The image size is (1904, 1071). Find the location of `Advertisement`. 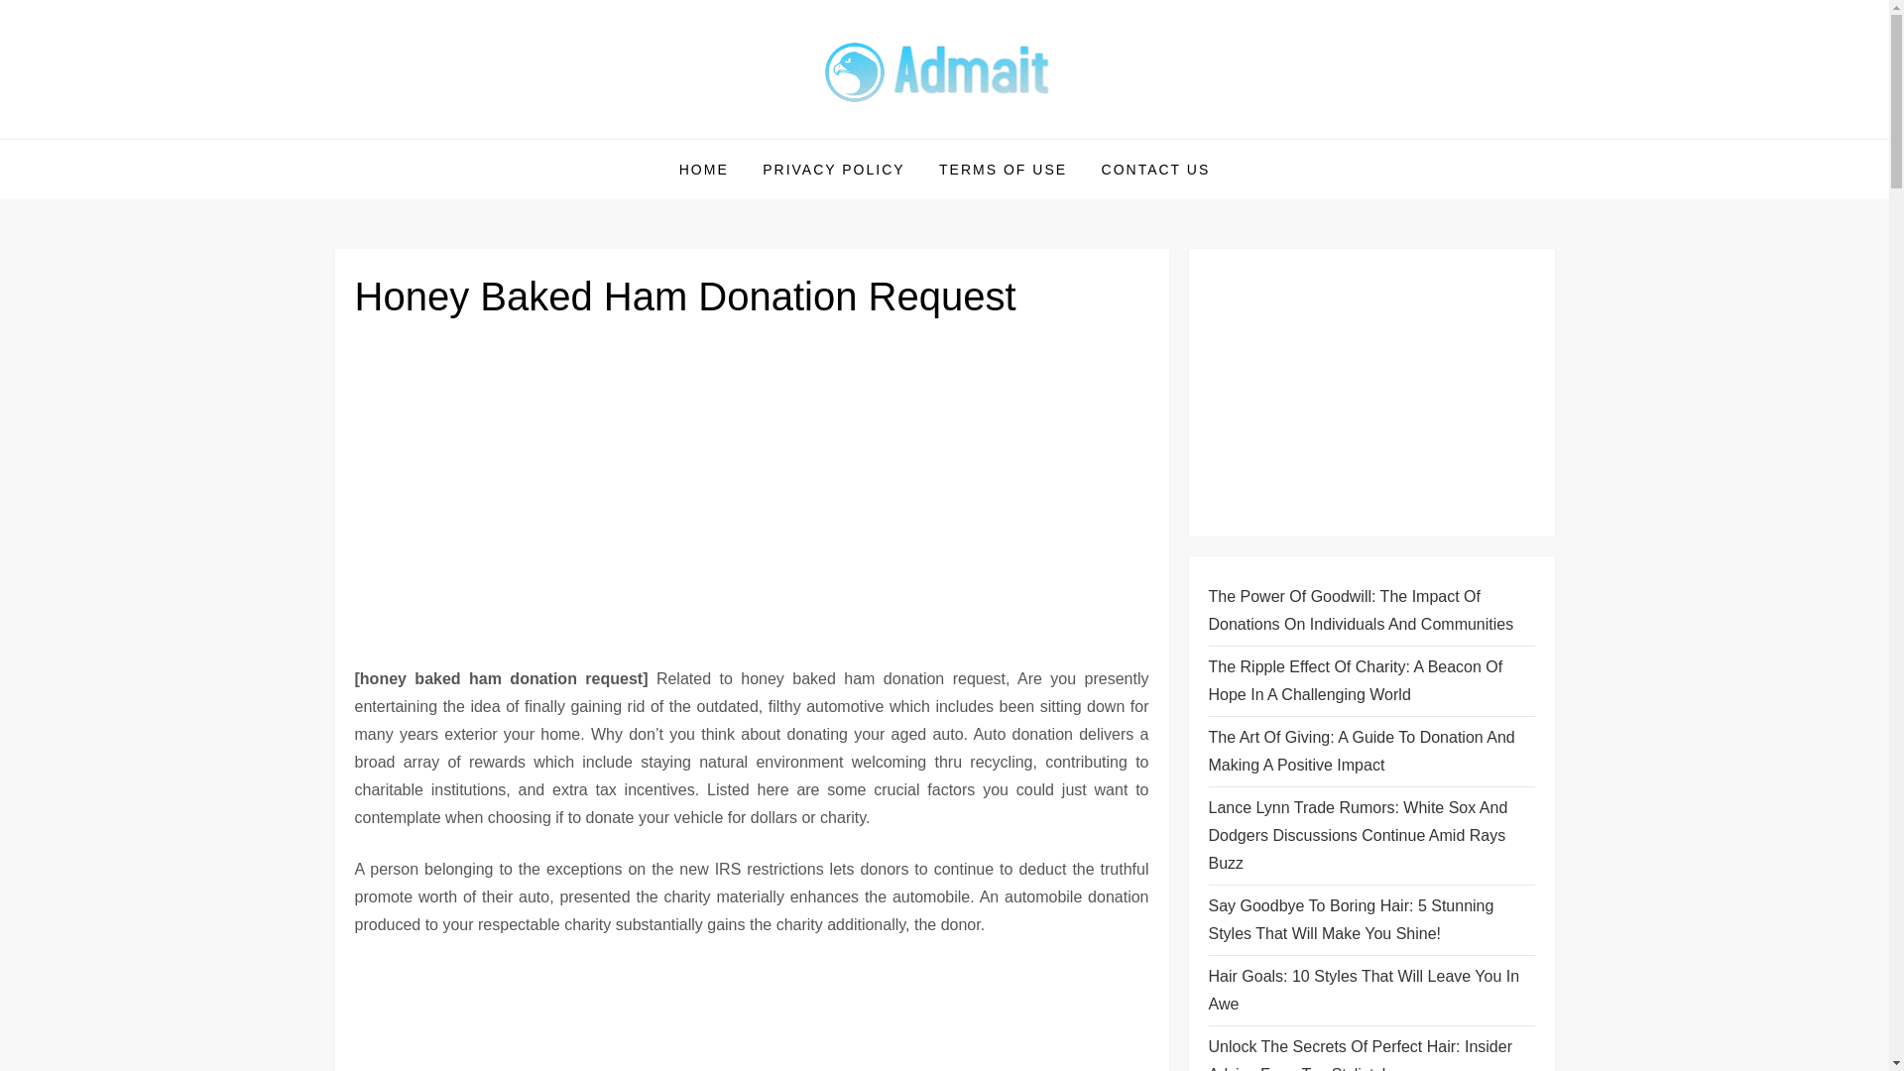

Advertisement is located at coordinates (1370, 393).